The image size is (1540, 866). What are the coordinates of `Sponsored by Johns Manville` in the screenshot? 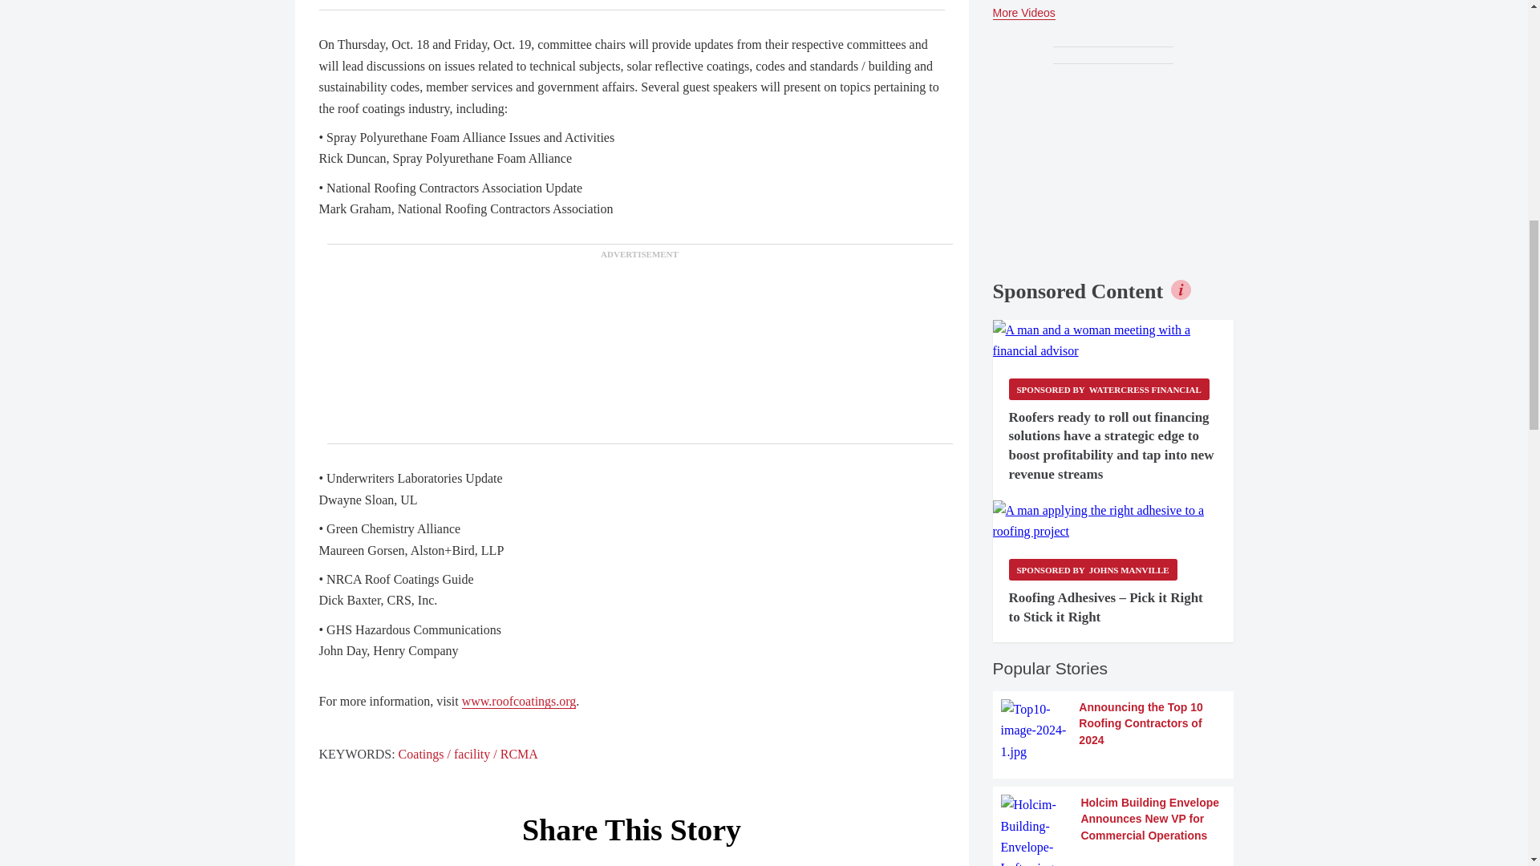 It's located at (1092, 569).